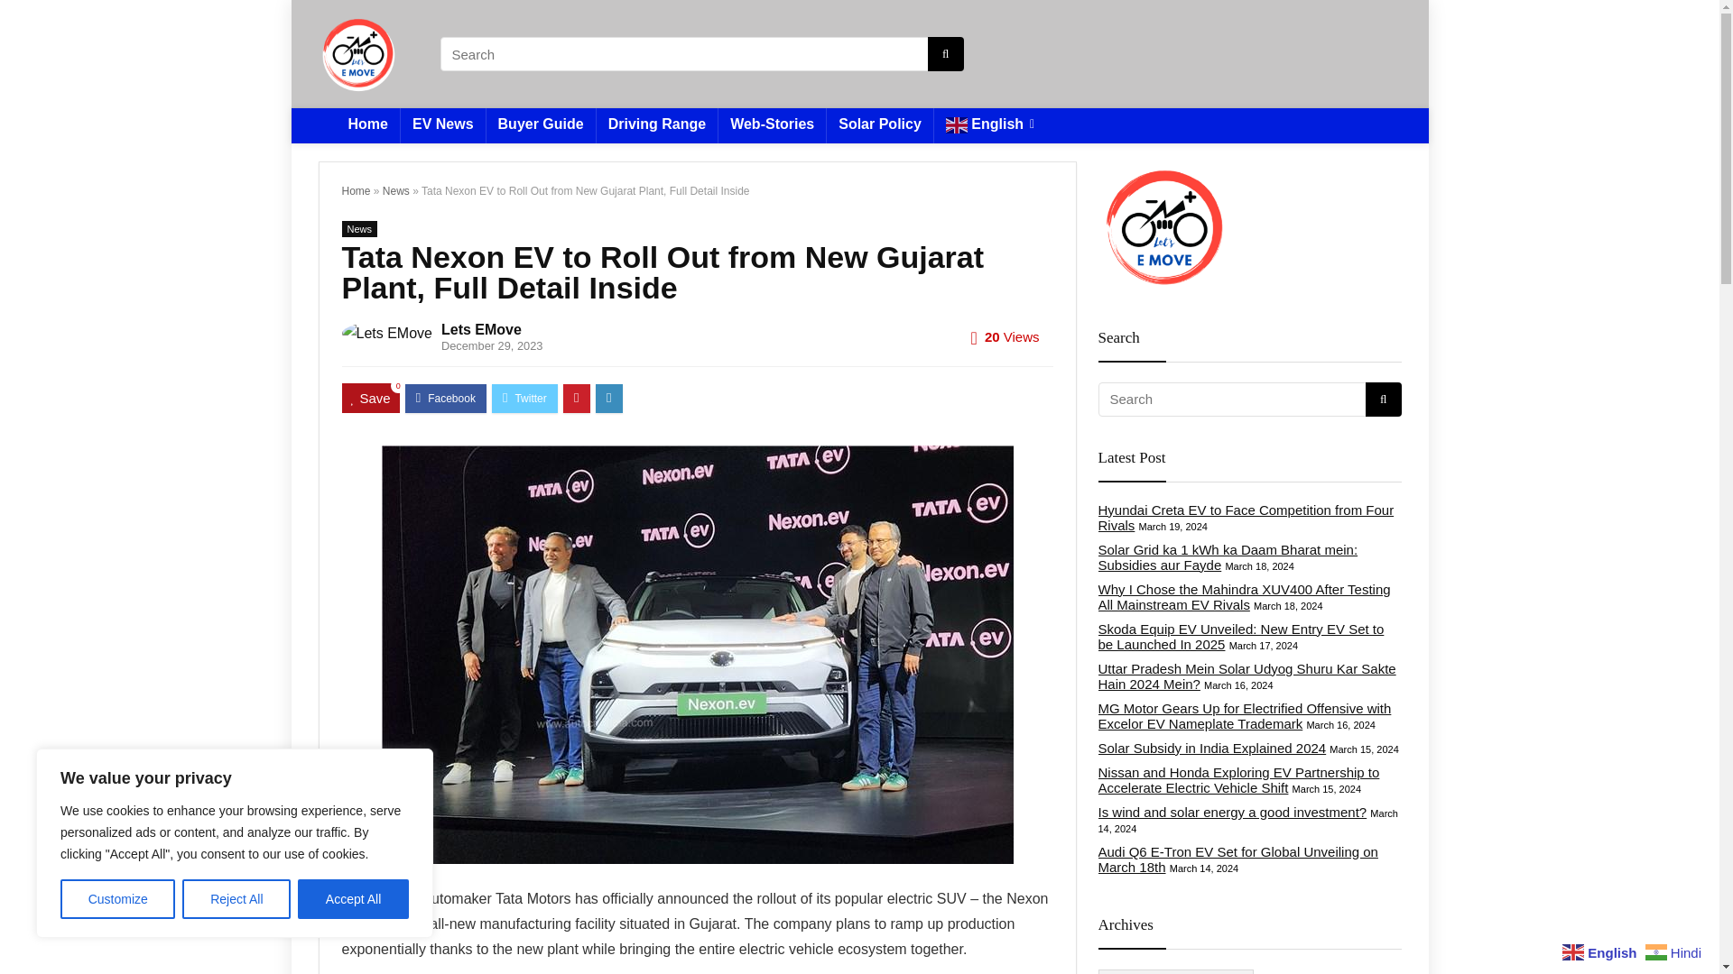 Image resolution: width=1733 pixels, height=974 pixels. I want to click on Accept All, so click(354, 899).